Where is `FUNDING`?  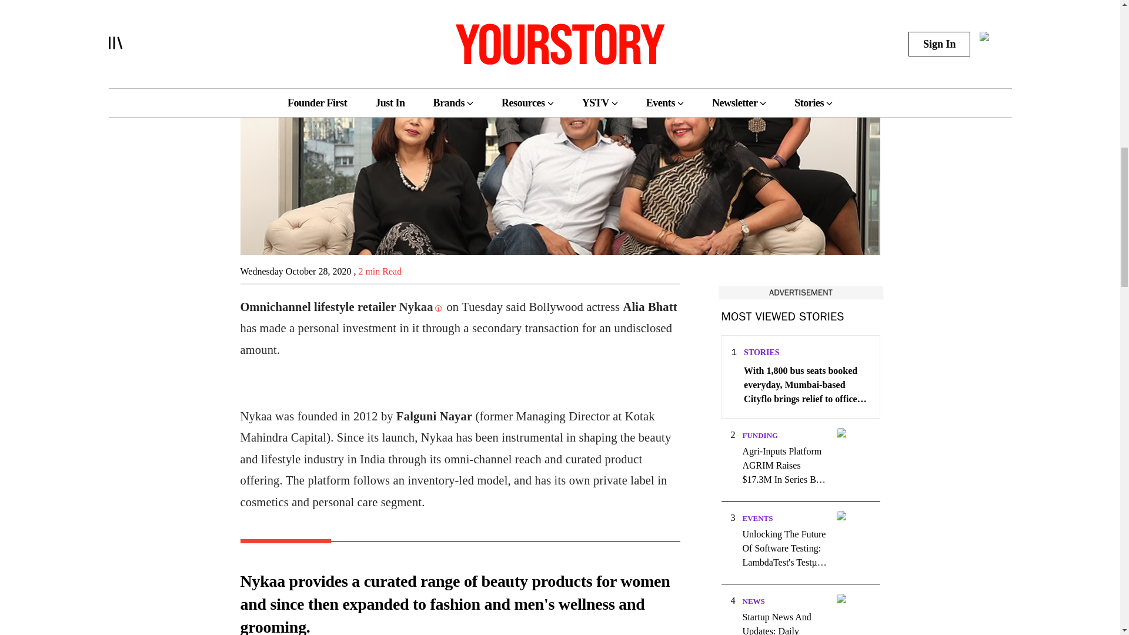 FUNDING is located at coordinates (760, 435).